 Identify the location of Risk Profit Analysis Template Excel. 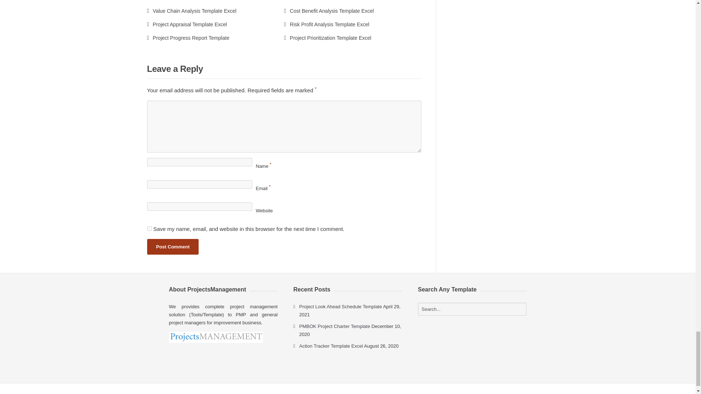
(326, 24).